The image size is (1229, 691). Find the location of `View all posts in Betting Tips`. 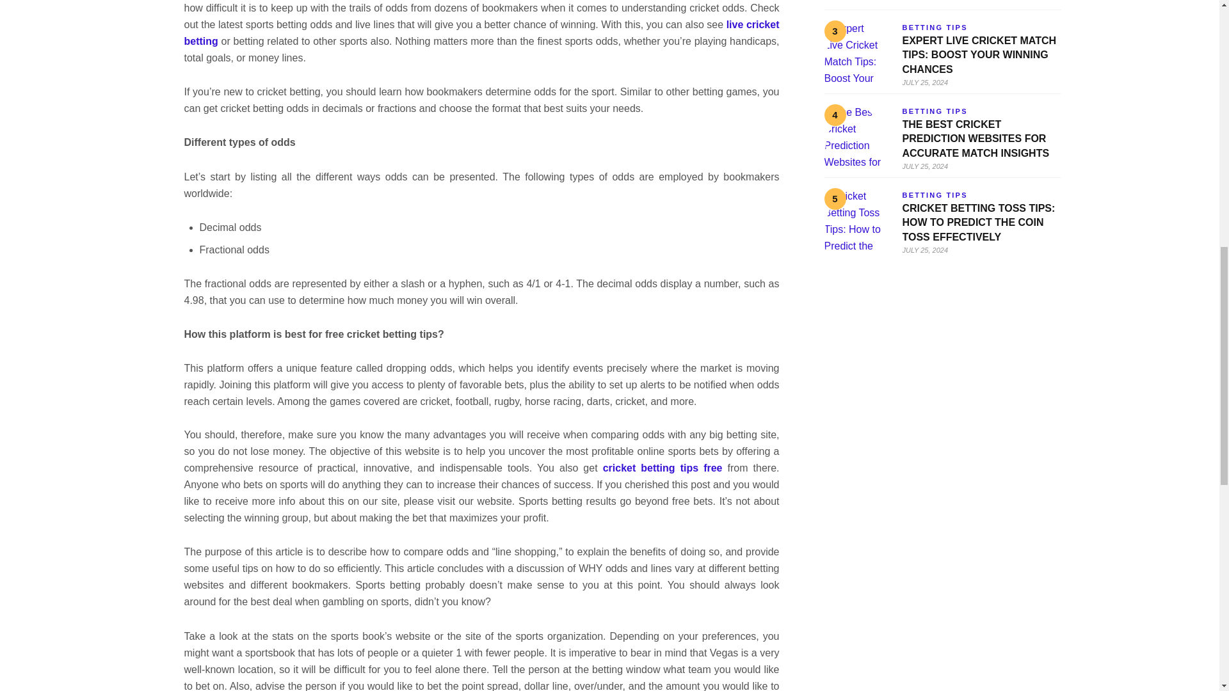

View all posts in Betting Tips is located at coordinates (935, 195).